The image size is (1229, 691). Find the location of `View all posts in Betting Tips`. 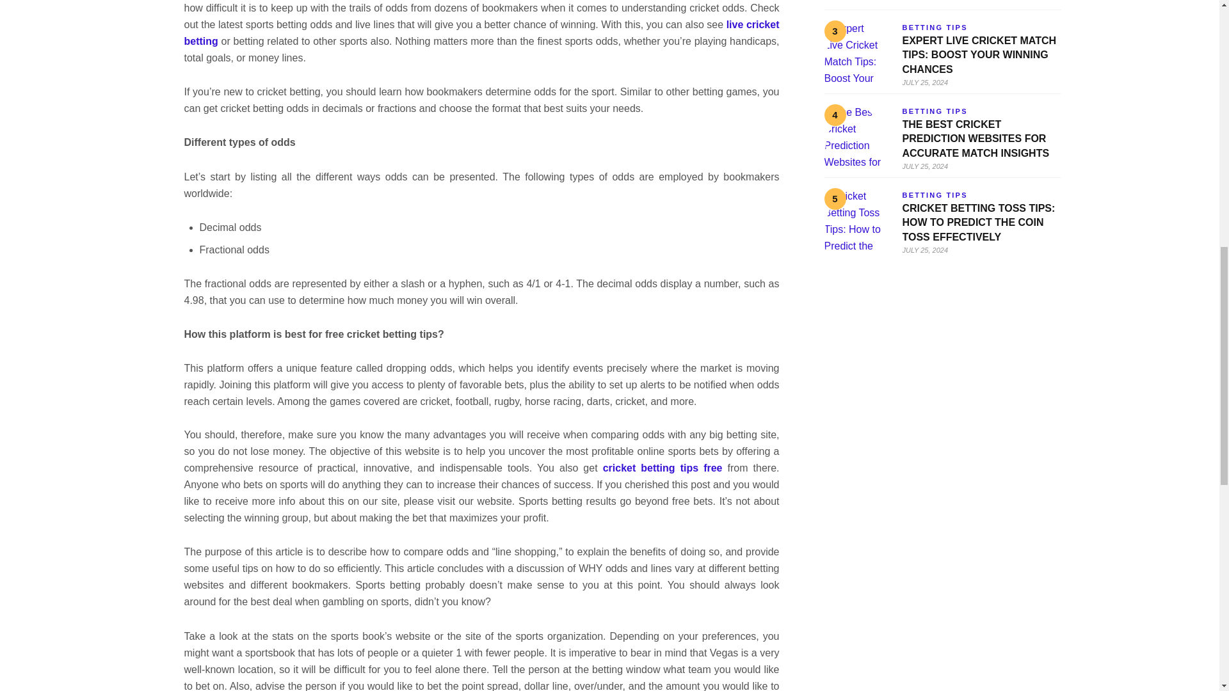

View all posts in Betting Tips is located at coordinates (935, 195).